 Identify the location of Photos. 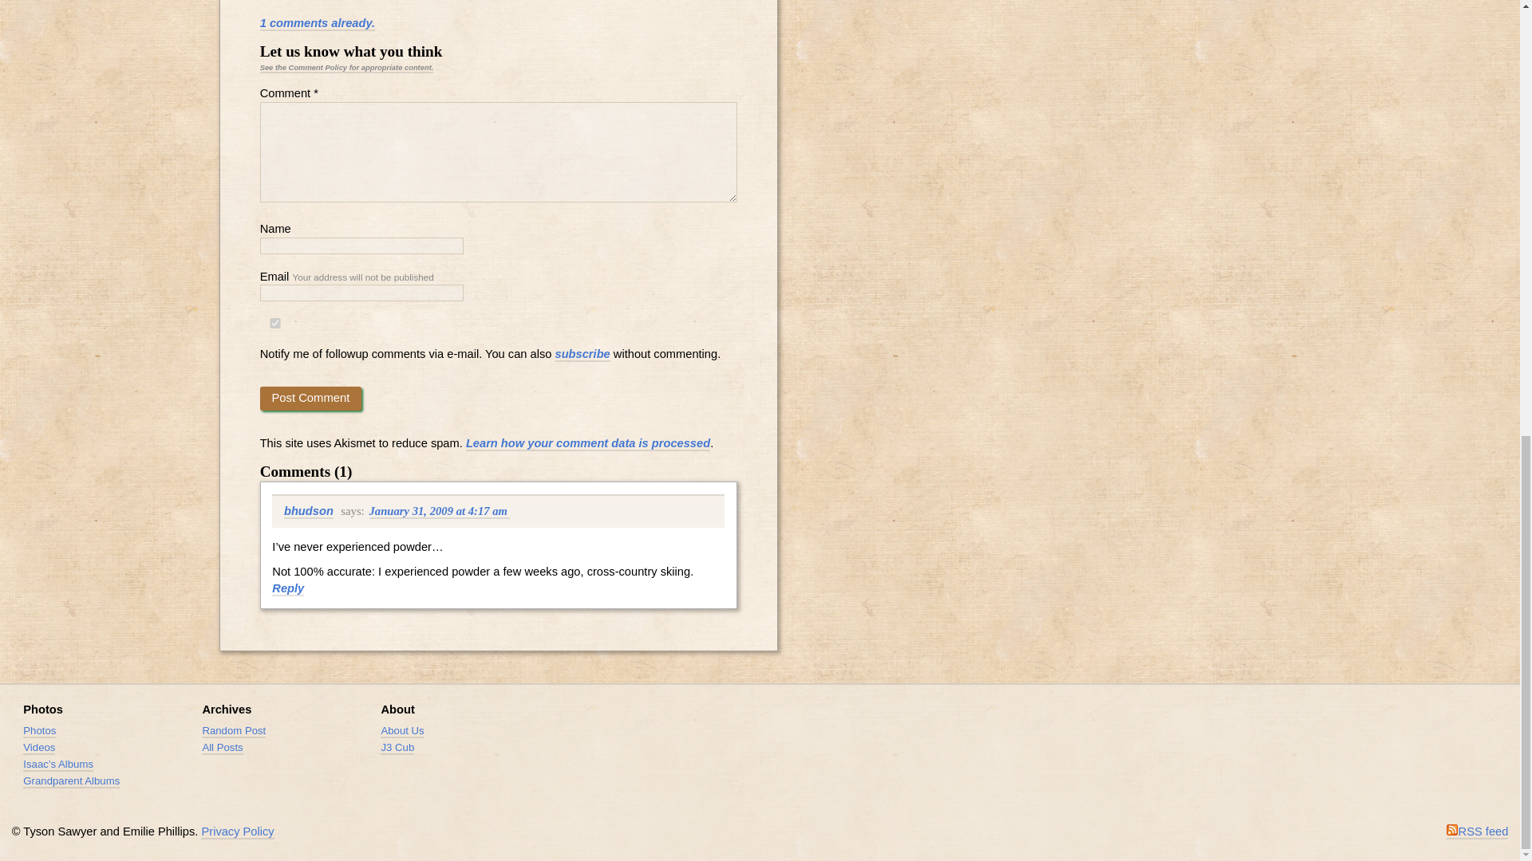
(38, 731).